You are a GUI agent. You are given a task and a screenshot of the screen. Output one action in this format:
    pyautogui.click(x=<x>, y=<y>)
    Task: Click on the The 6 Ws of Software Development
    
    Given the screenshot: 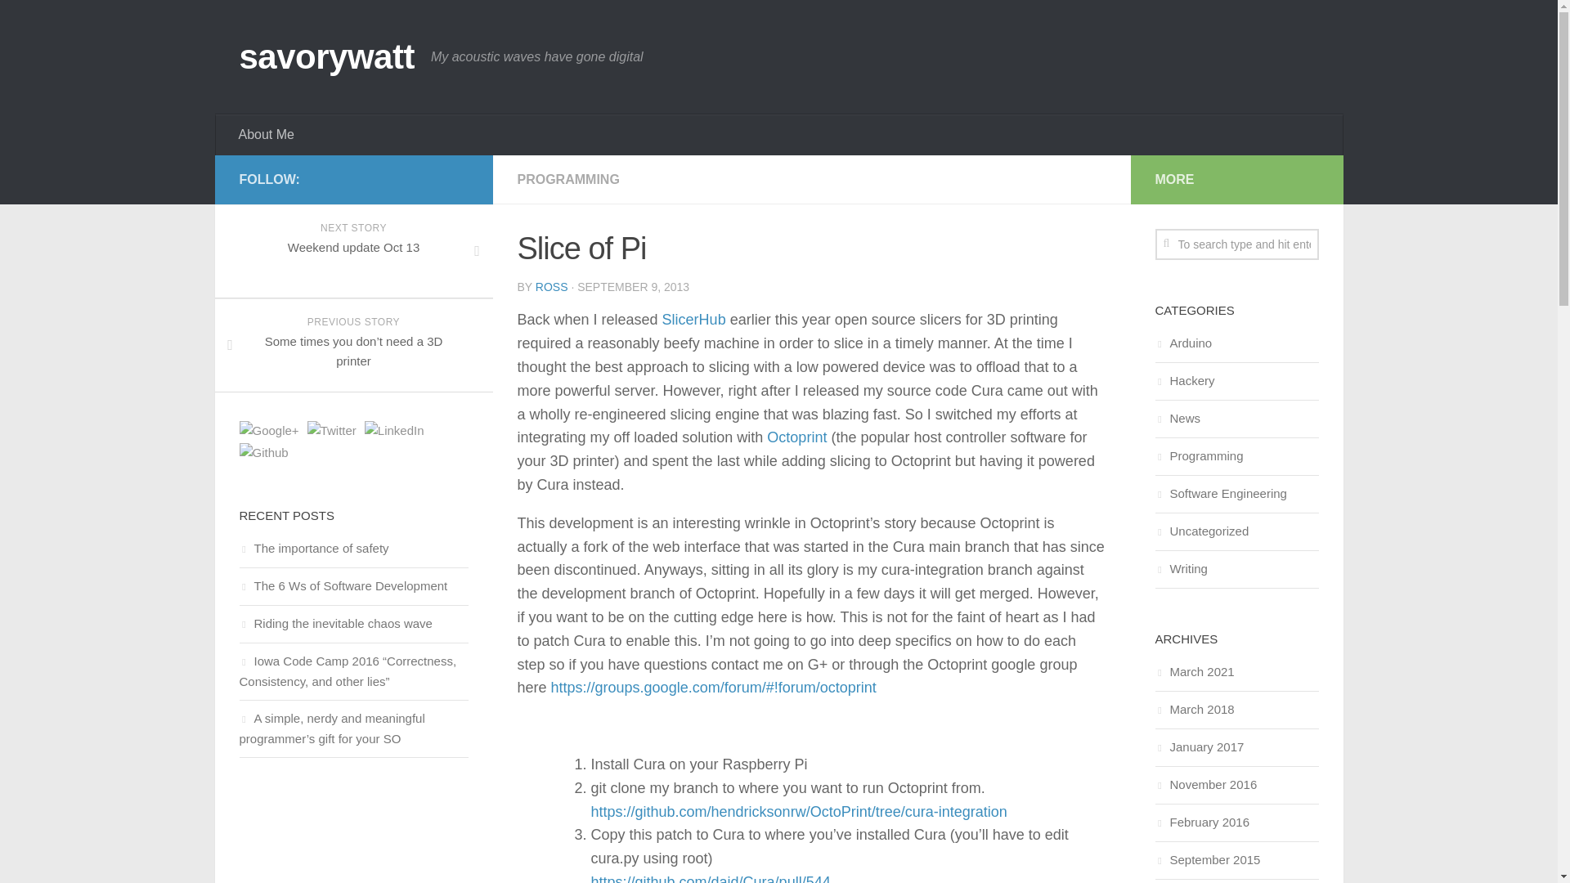 What is the action you would take?
    pyautogui.click(x=343, y=585)
    